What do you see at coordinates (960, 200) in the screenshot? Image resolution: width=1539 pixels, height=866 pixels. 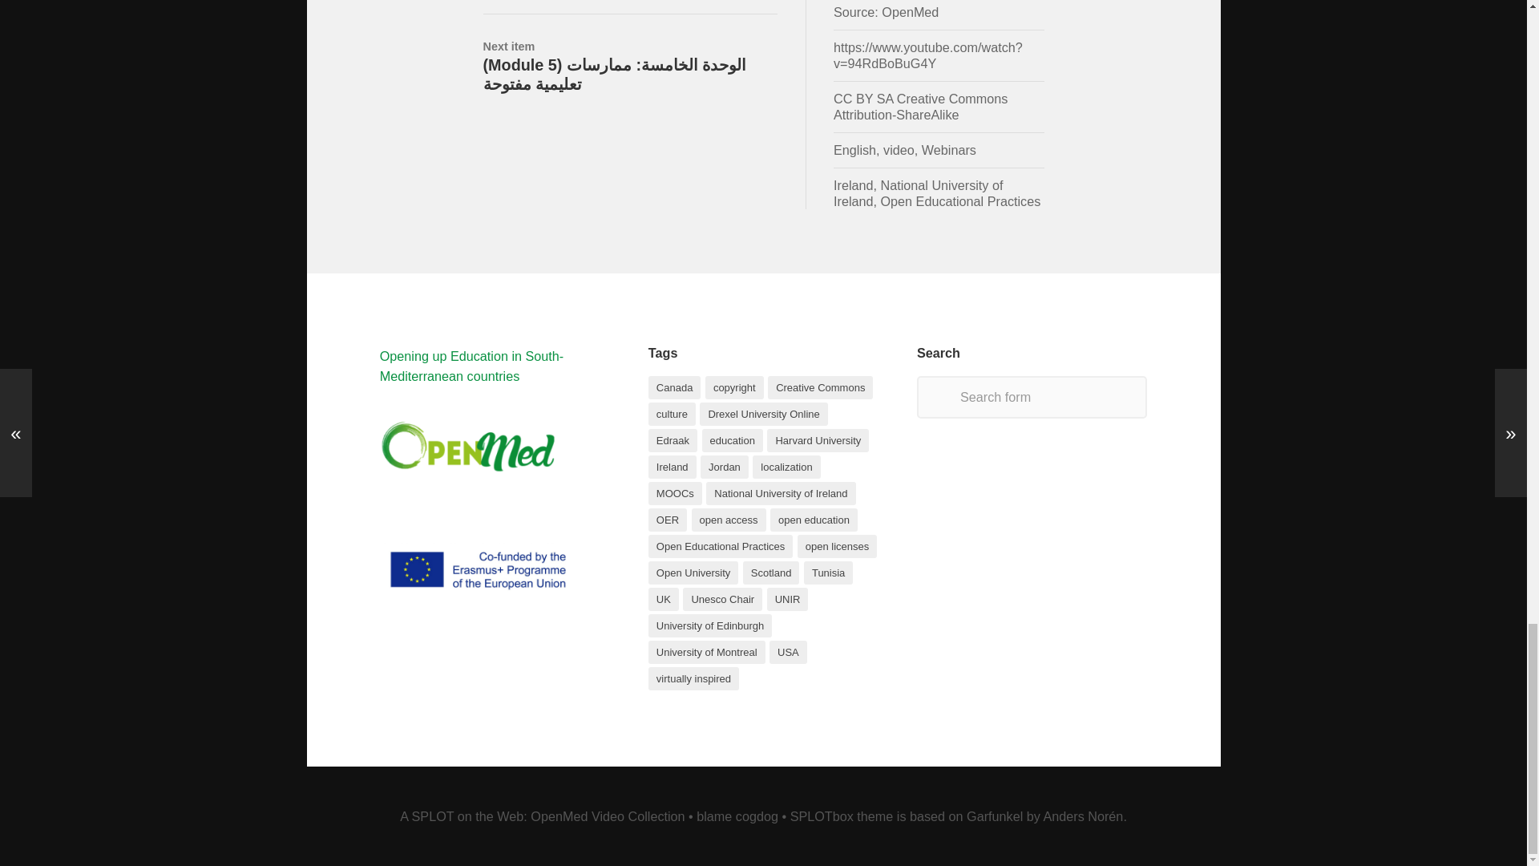 I see `Open Educational Practices` at bounding box center [960, 200].